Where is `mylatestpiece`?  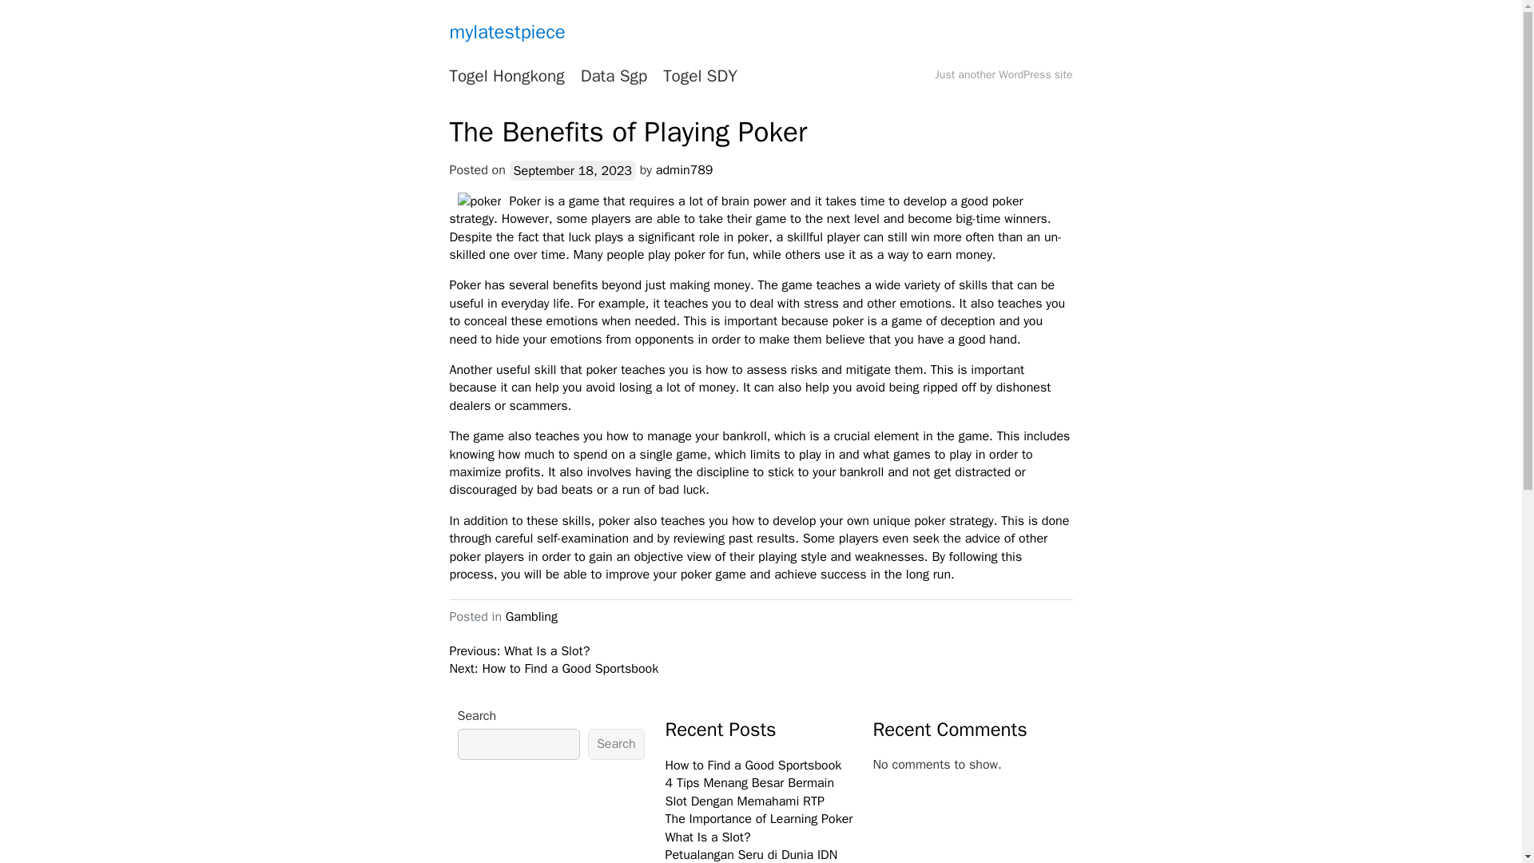
mylatestpiece is located at coordinates (507, 32).